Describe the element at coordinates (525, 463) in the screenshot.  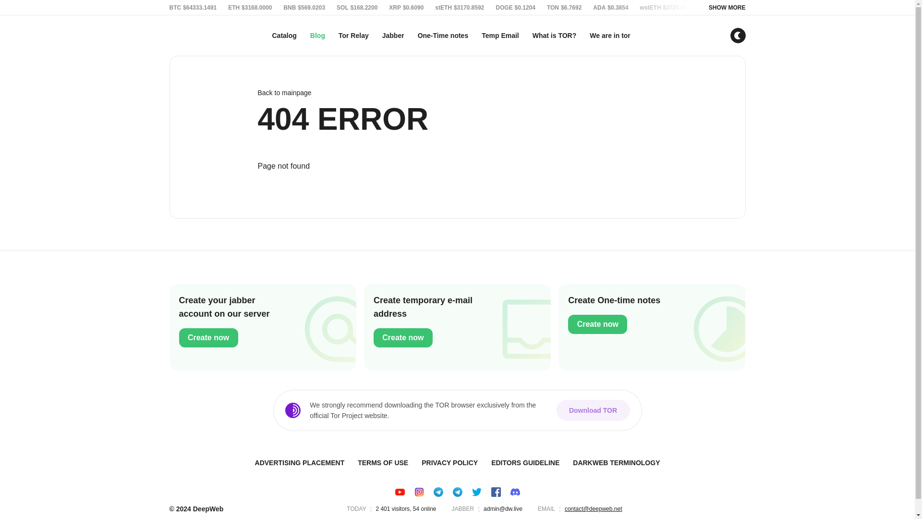
I see `We are in tor` at that location.